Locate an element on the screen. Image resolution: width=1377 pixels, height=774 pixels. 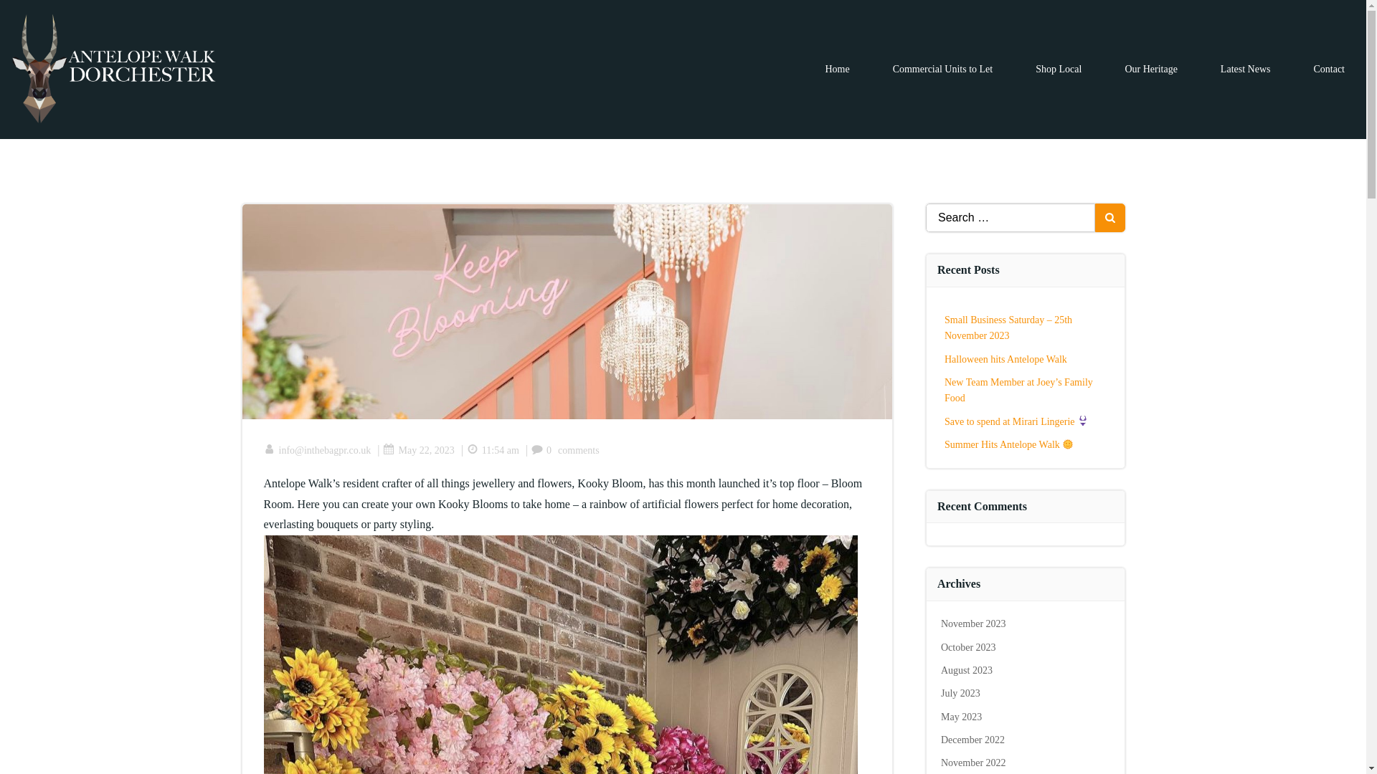
Latest News is located at coordinates (1245, 69).